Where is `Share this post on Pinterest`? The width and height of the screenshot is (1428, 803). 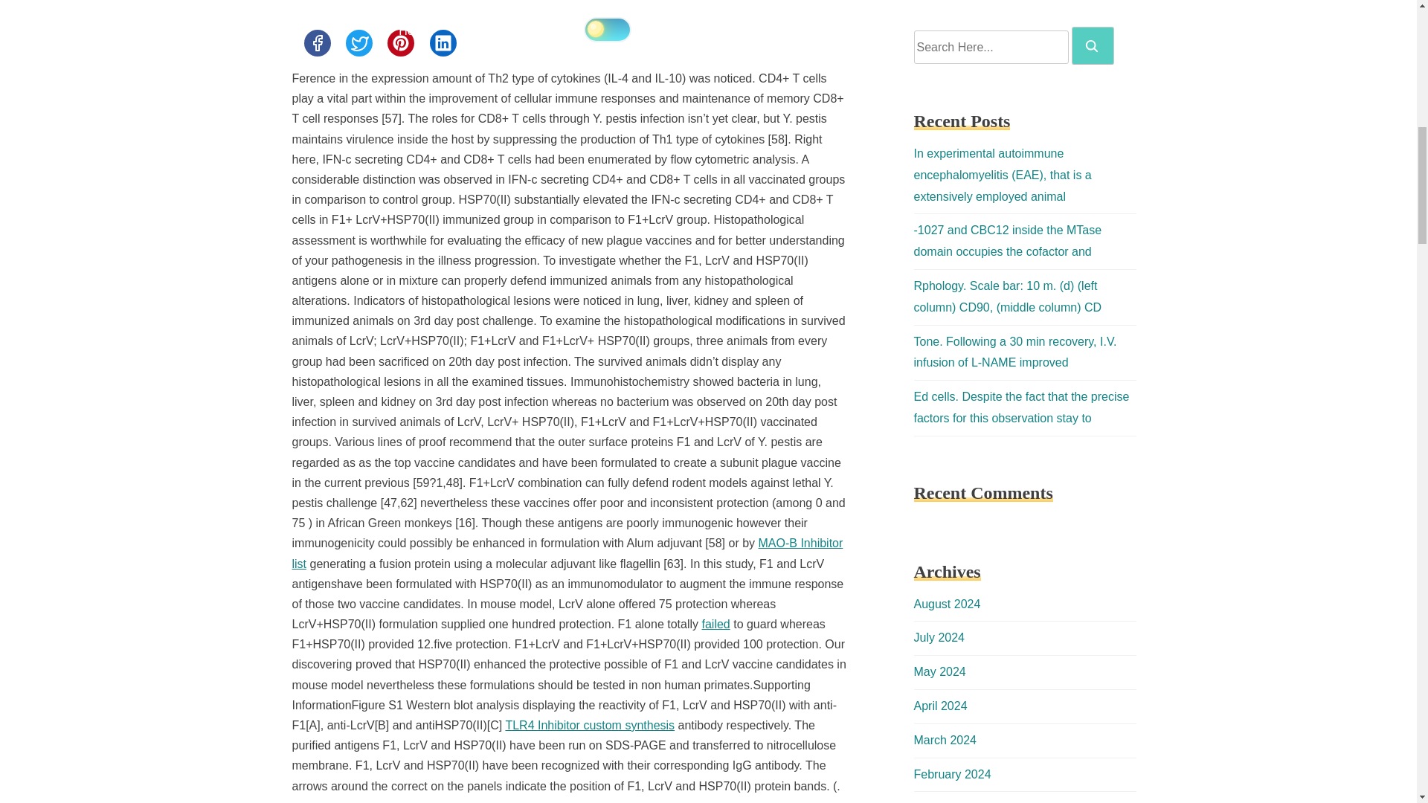 Share this post on Pinterest is located at coordinates (400, 42).